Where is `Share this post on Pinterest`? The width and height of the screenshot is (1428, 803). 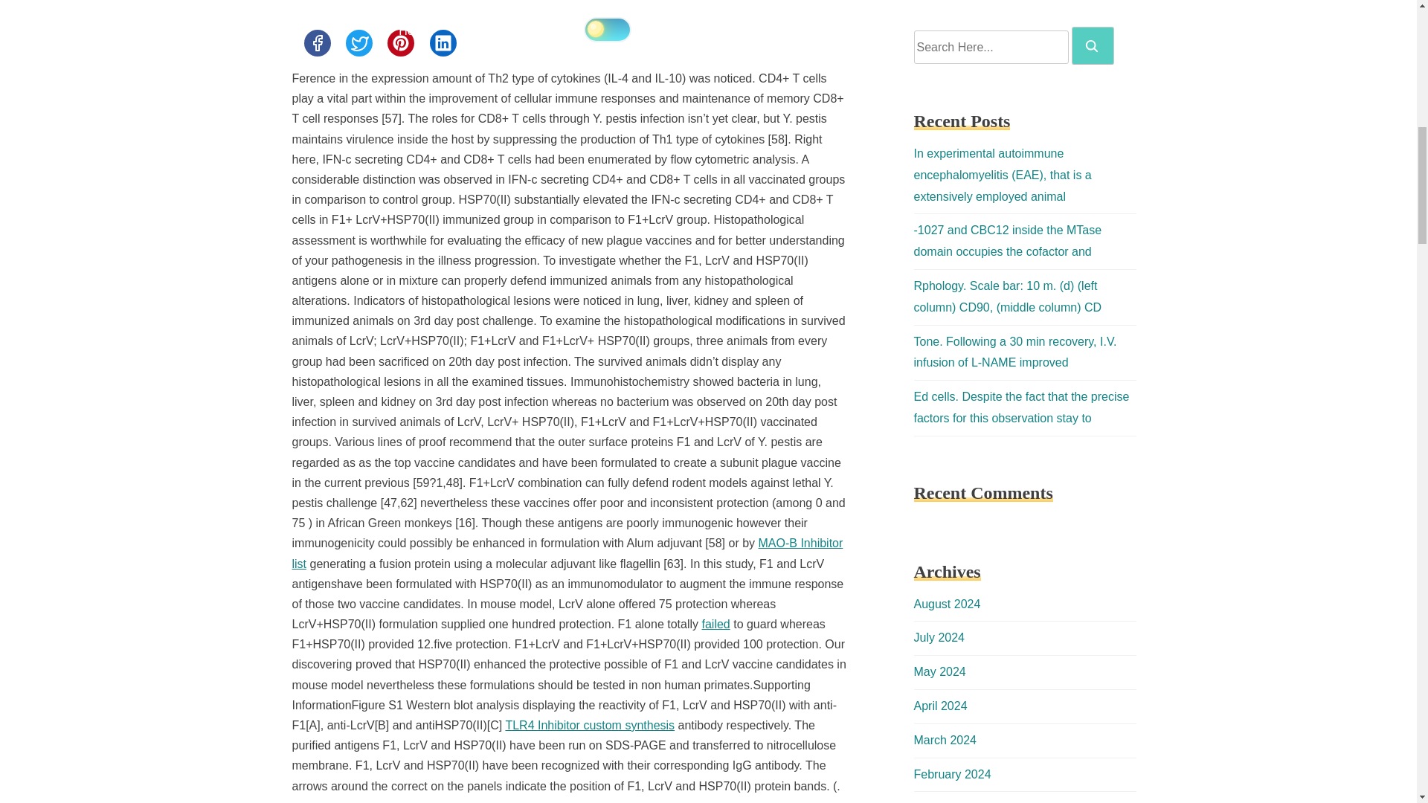 Share this post on Pinterest is located at coordinates (400, 42).